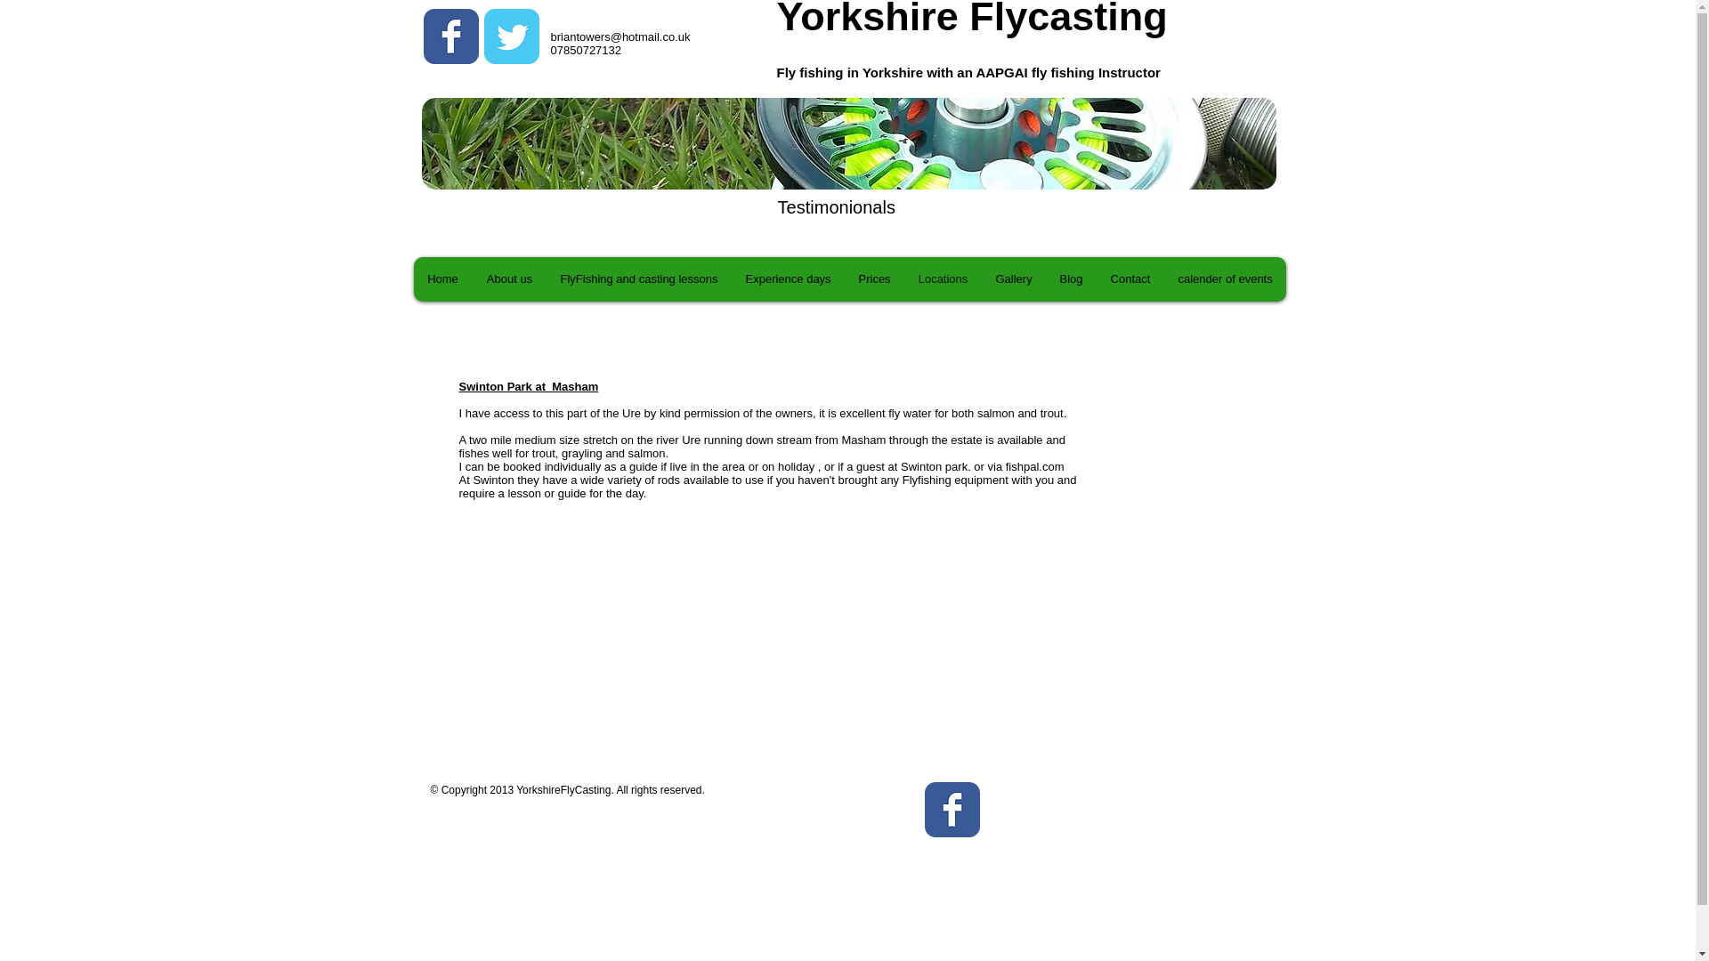  What do you see at coordinates (1225, 279) in the screenshot?
I see `calender of events` at bounding box center [1225, 279].